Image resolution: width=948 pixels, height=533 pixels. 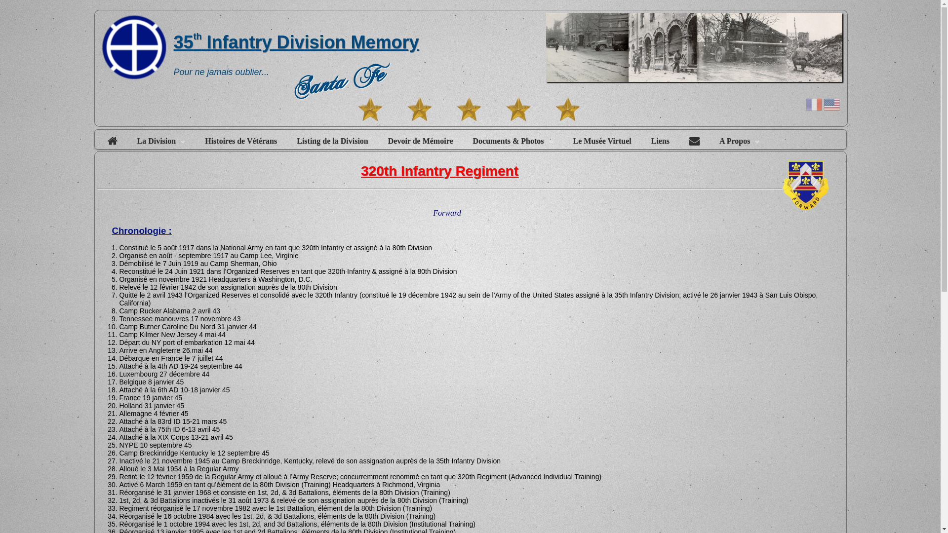 What do you see at coordinates (513, 141) in the screenshot?
I see `Documents & Photos` at bounding box center [513, 141].